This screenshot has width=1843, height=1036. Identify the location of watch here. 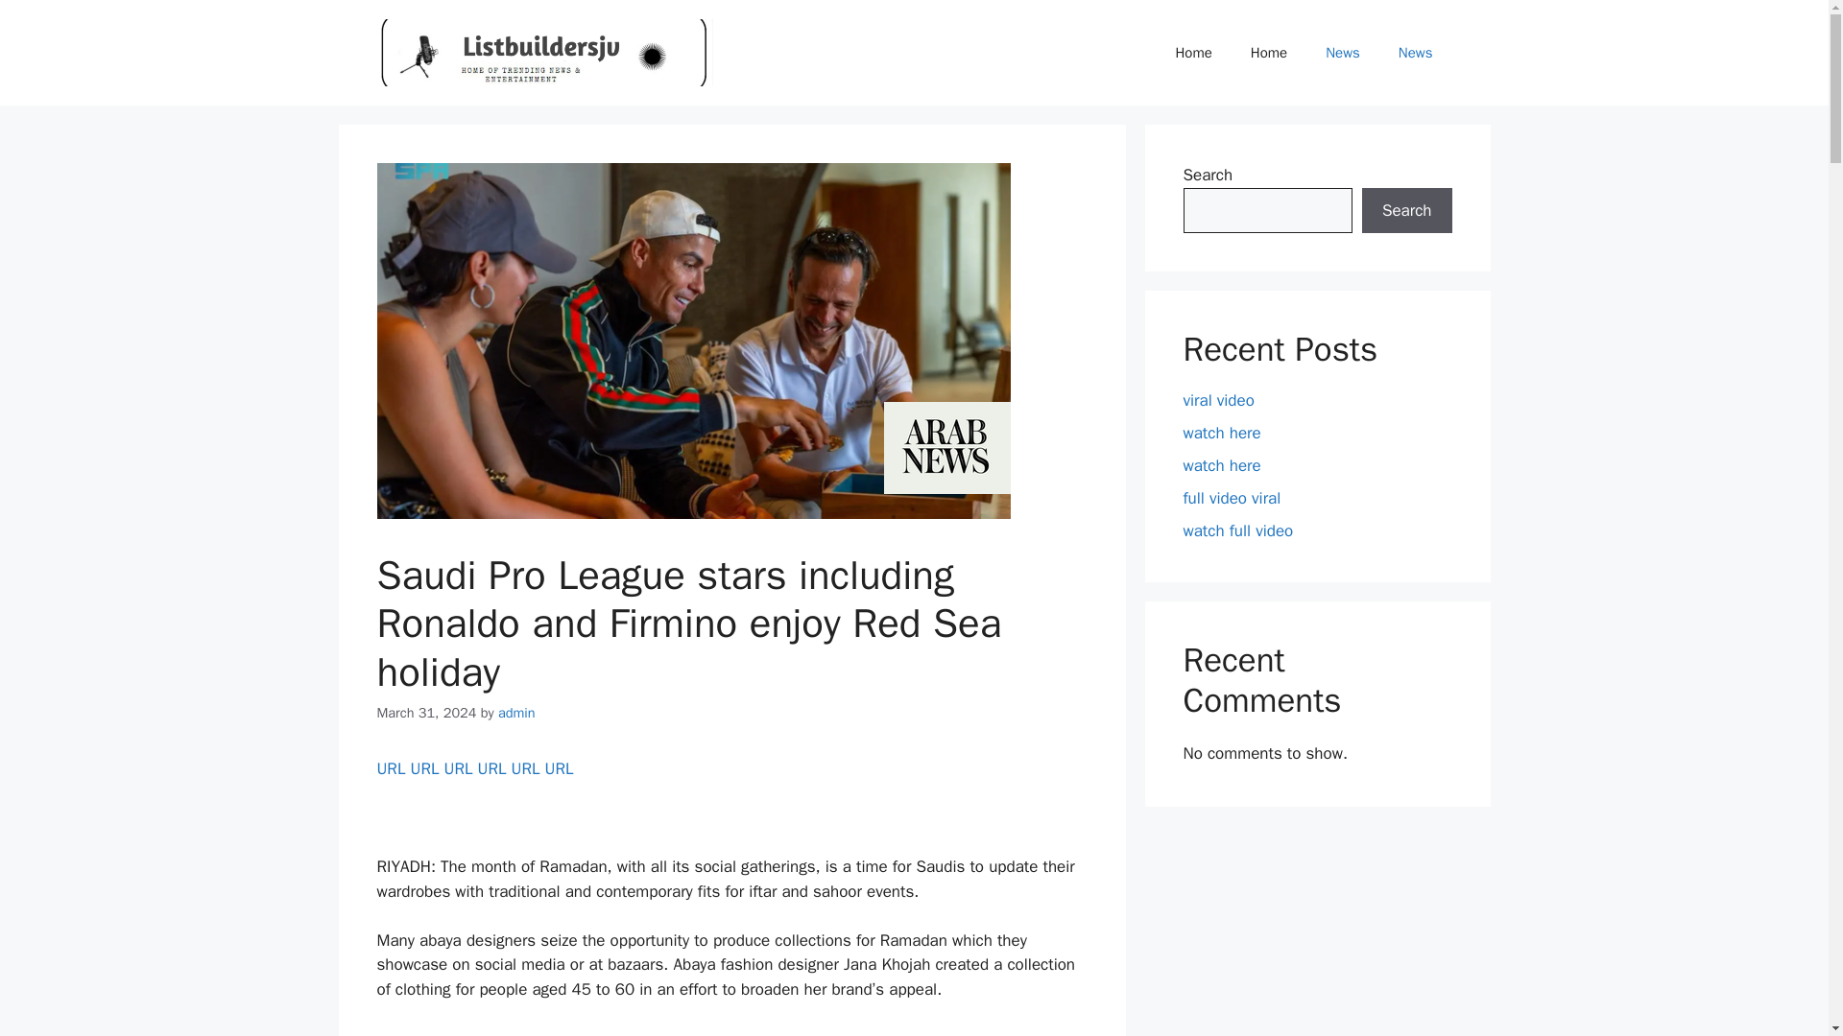
(1221, 465).